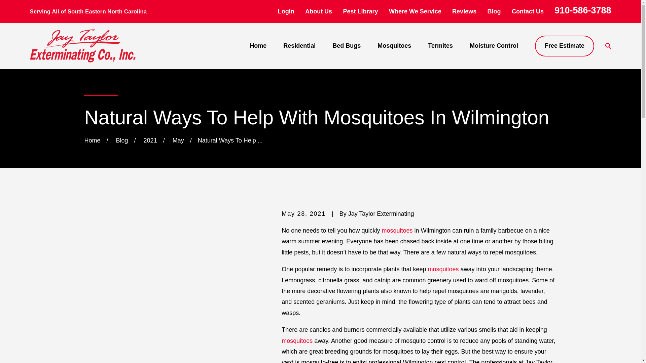  I want to click on Contact Us, so click(528, 11).